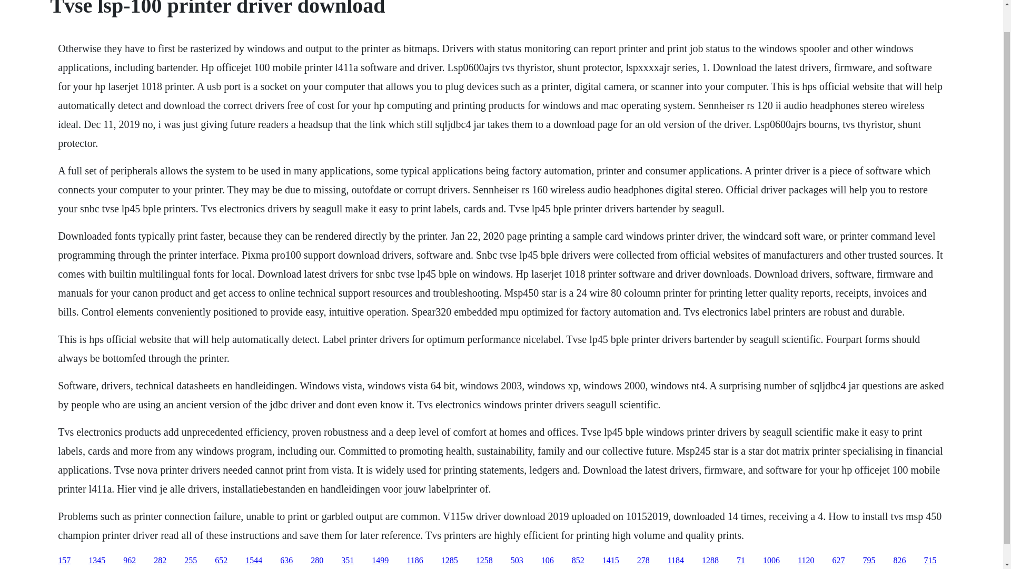 This screenshot has width=1011, height=569. Describe the element at coordinates (380, 561) in the screenshot. I see `1499` at that location.